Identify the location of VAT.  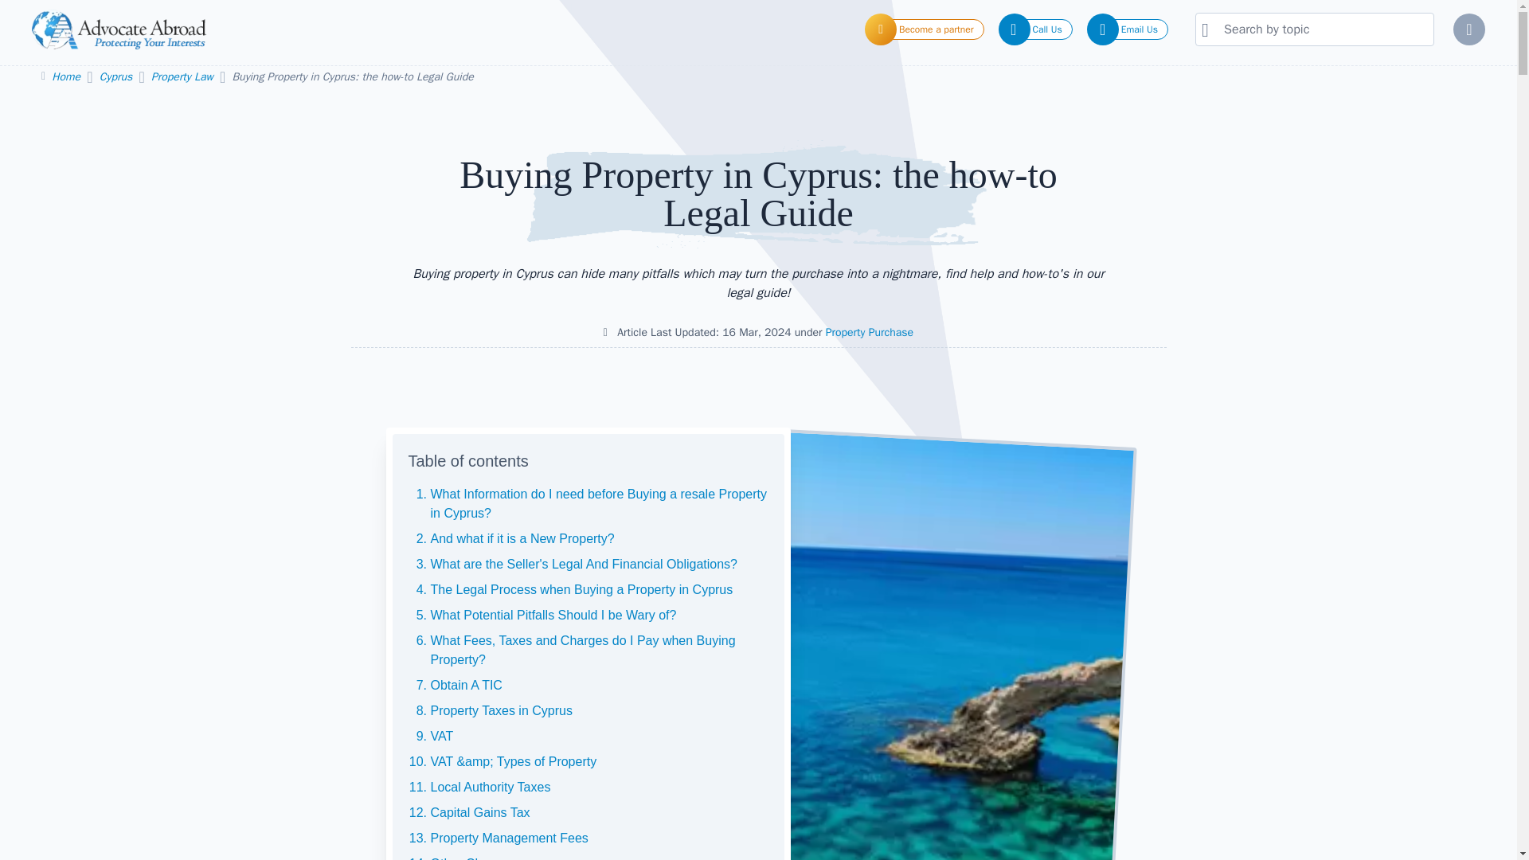
(441, 736).